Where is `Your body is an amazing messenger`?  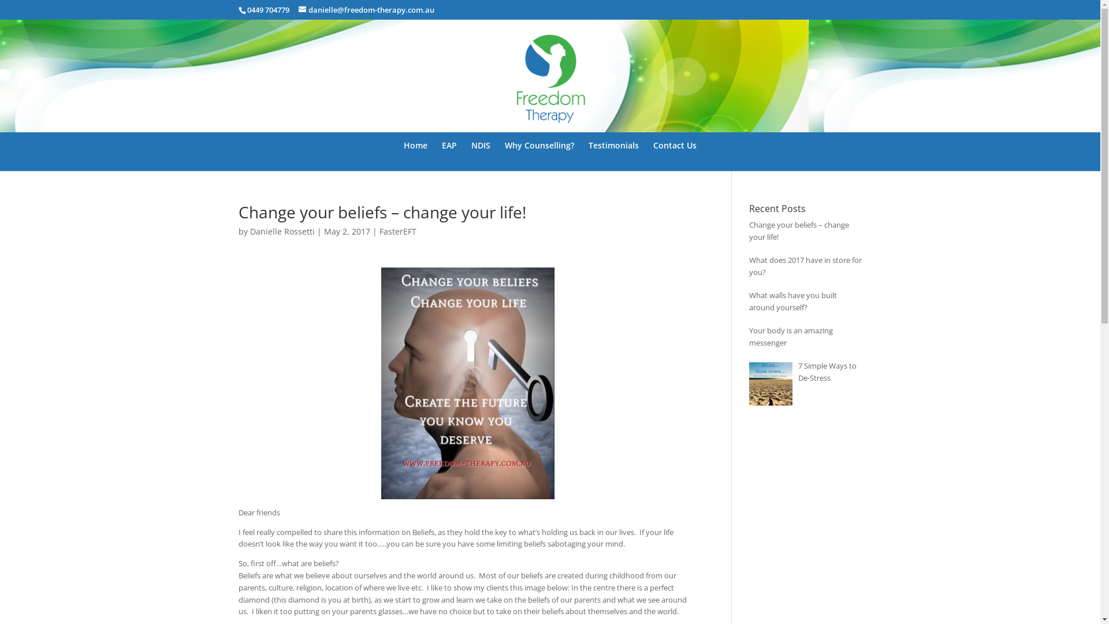 Your body is an amazing messenger is located at coordinates (791, 336).